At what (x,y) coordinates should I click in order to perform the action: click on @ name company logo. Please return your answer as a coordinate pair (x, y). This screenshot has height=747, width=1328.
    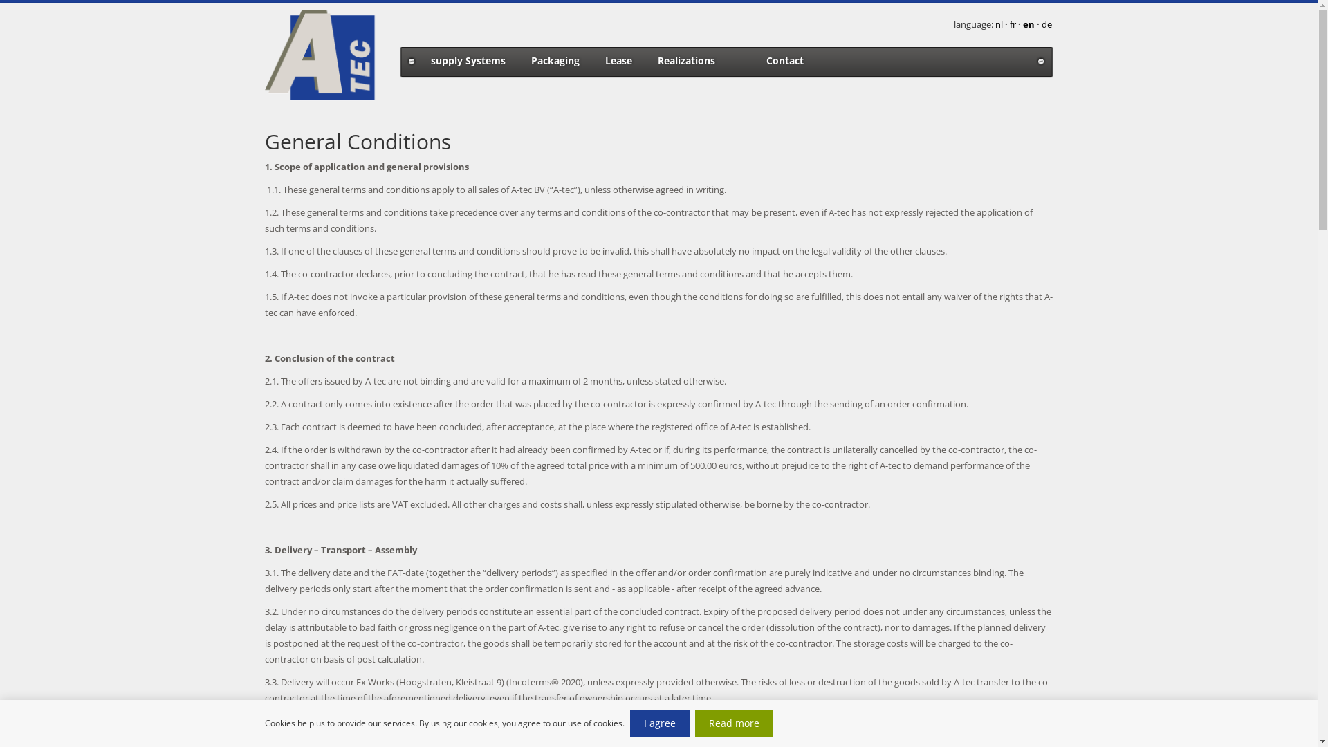
    Looking at the image, I should click on (321, 55).